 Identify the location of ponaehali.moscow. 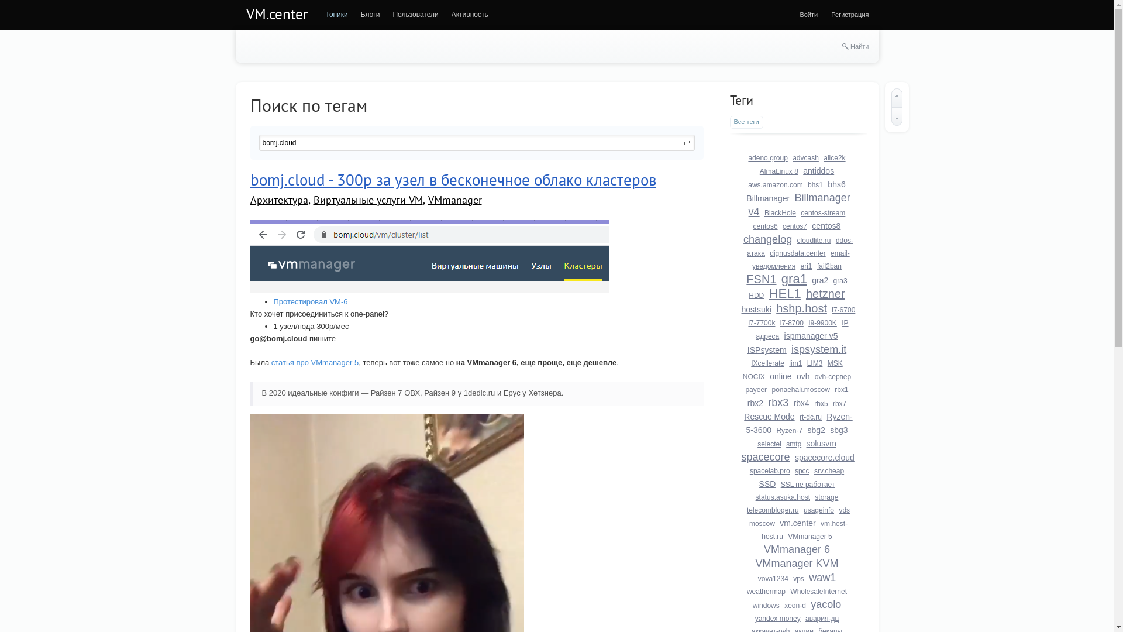
(800, 390).